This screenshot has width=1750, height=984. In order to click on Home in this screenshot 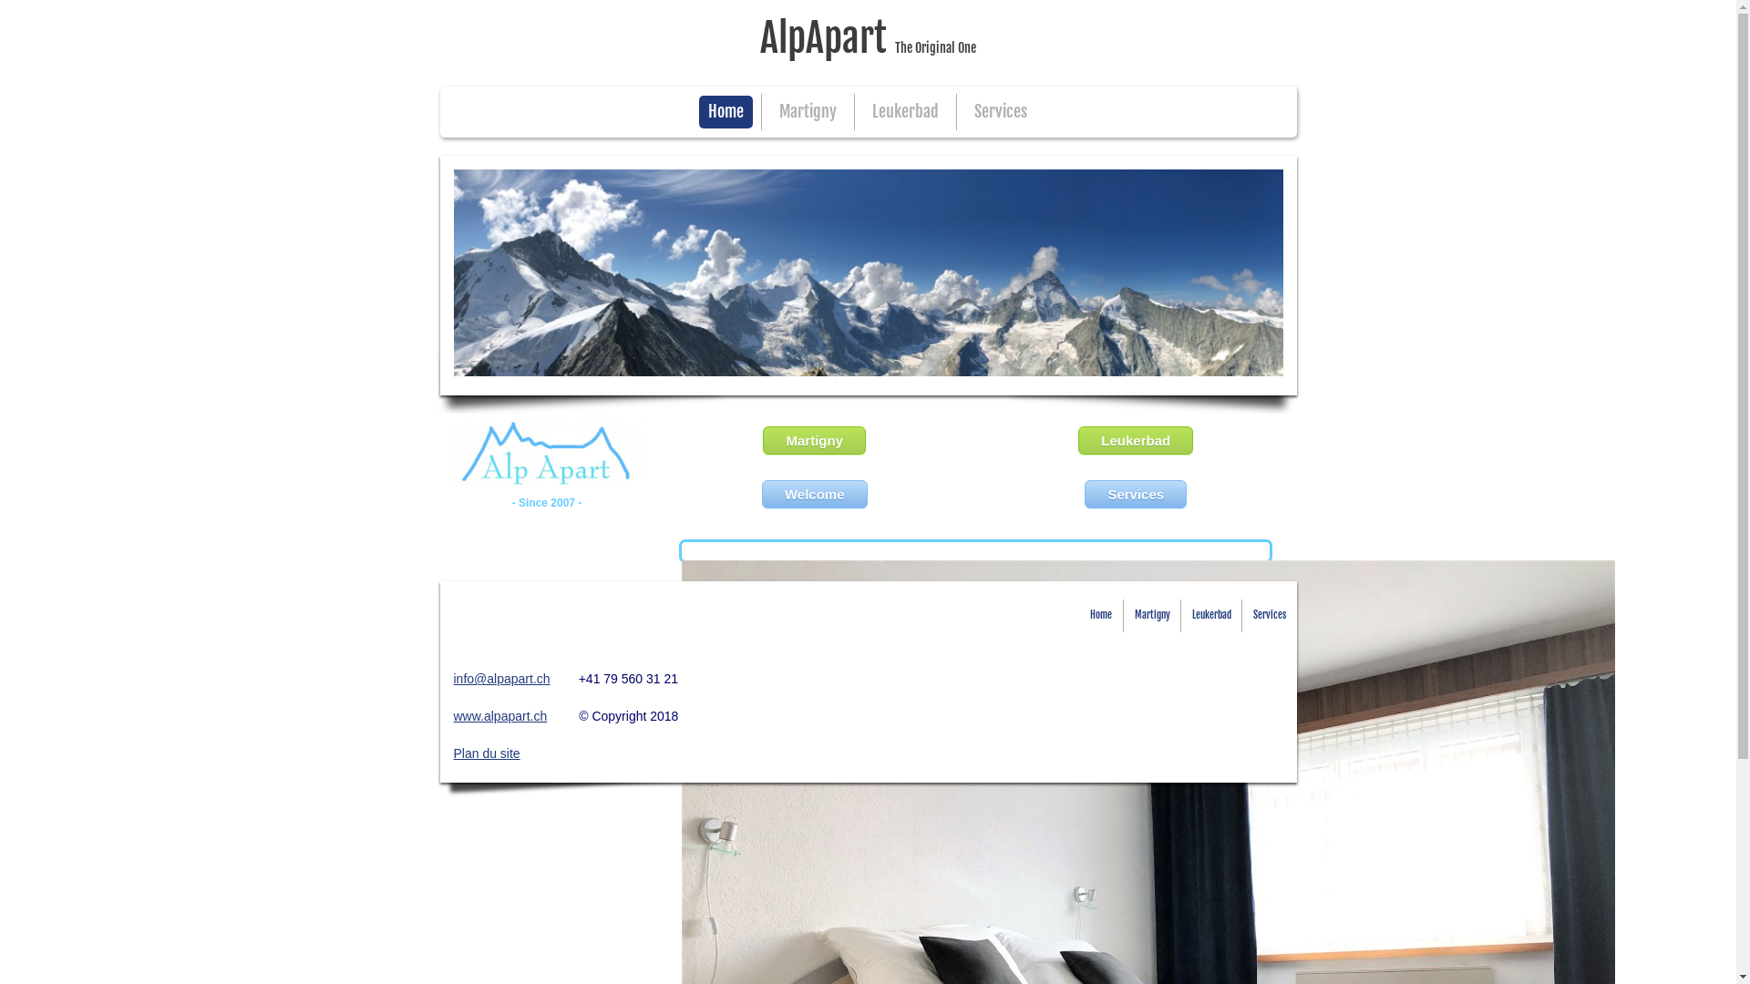, I will do `click(726, 112)`.